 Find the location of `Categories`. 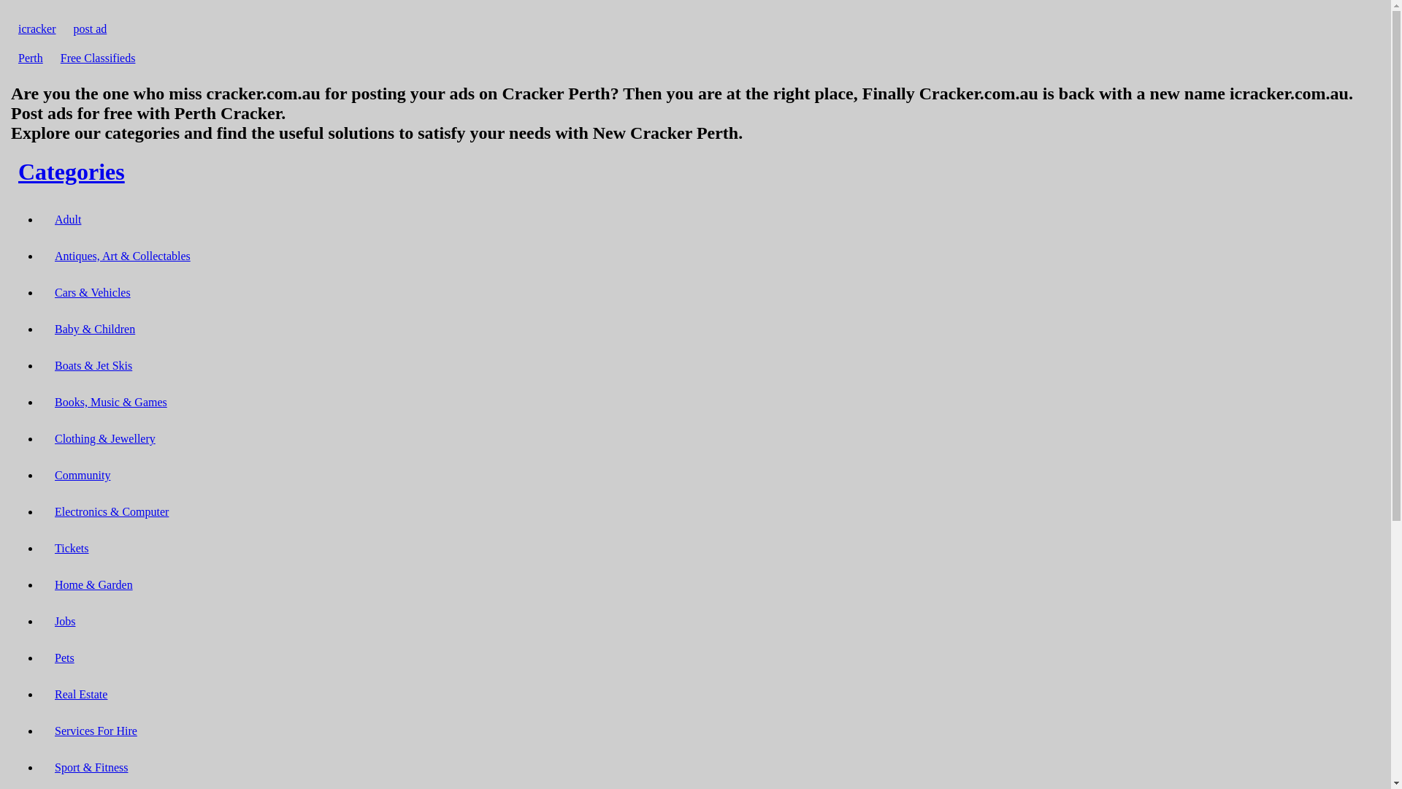

Categories is located at coordinates (72, 172).